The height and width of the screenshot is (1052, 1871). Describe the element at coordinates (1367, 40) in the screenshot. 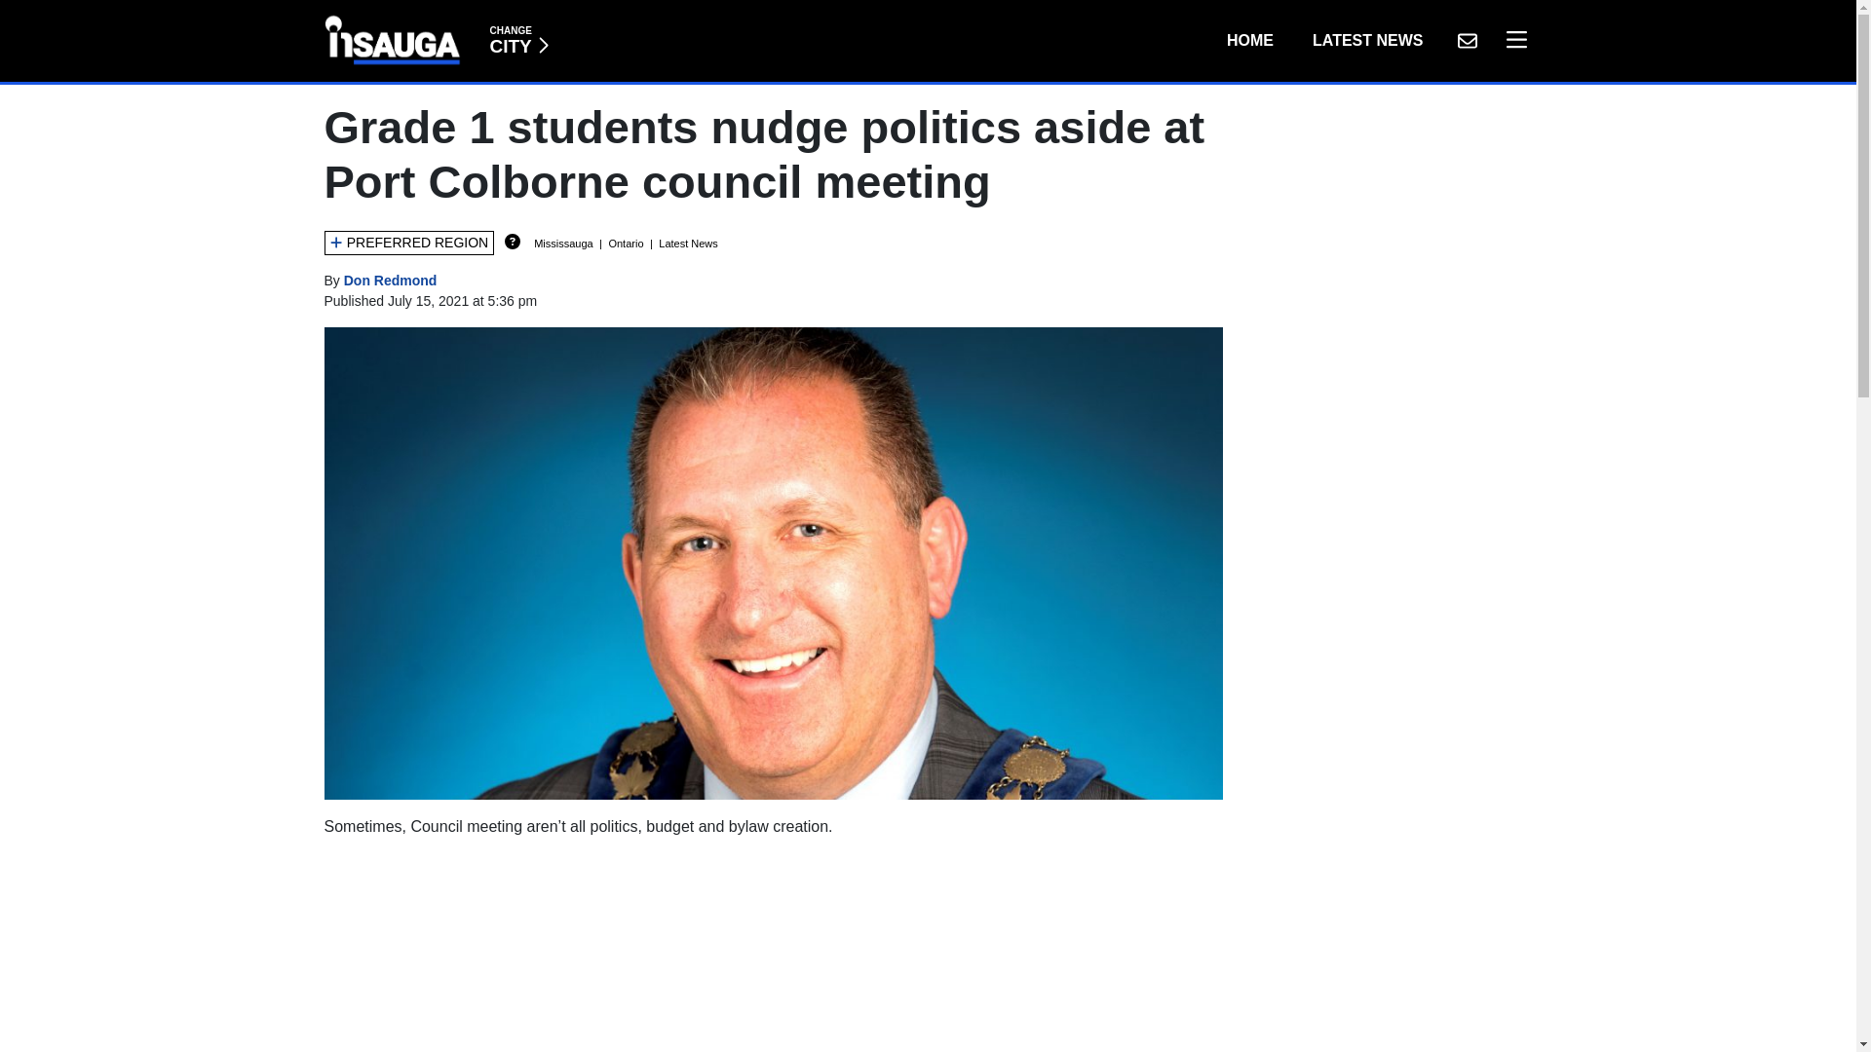

I see `Posts by 948` at that location.